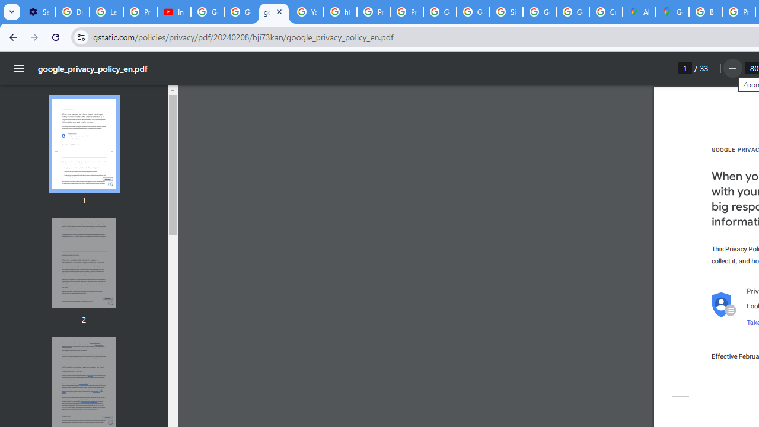  What do you see at coordinates (340, 12) in the screenshot?
I see `https://scholar.google.com/` at bounding box center [340, 12].